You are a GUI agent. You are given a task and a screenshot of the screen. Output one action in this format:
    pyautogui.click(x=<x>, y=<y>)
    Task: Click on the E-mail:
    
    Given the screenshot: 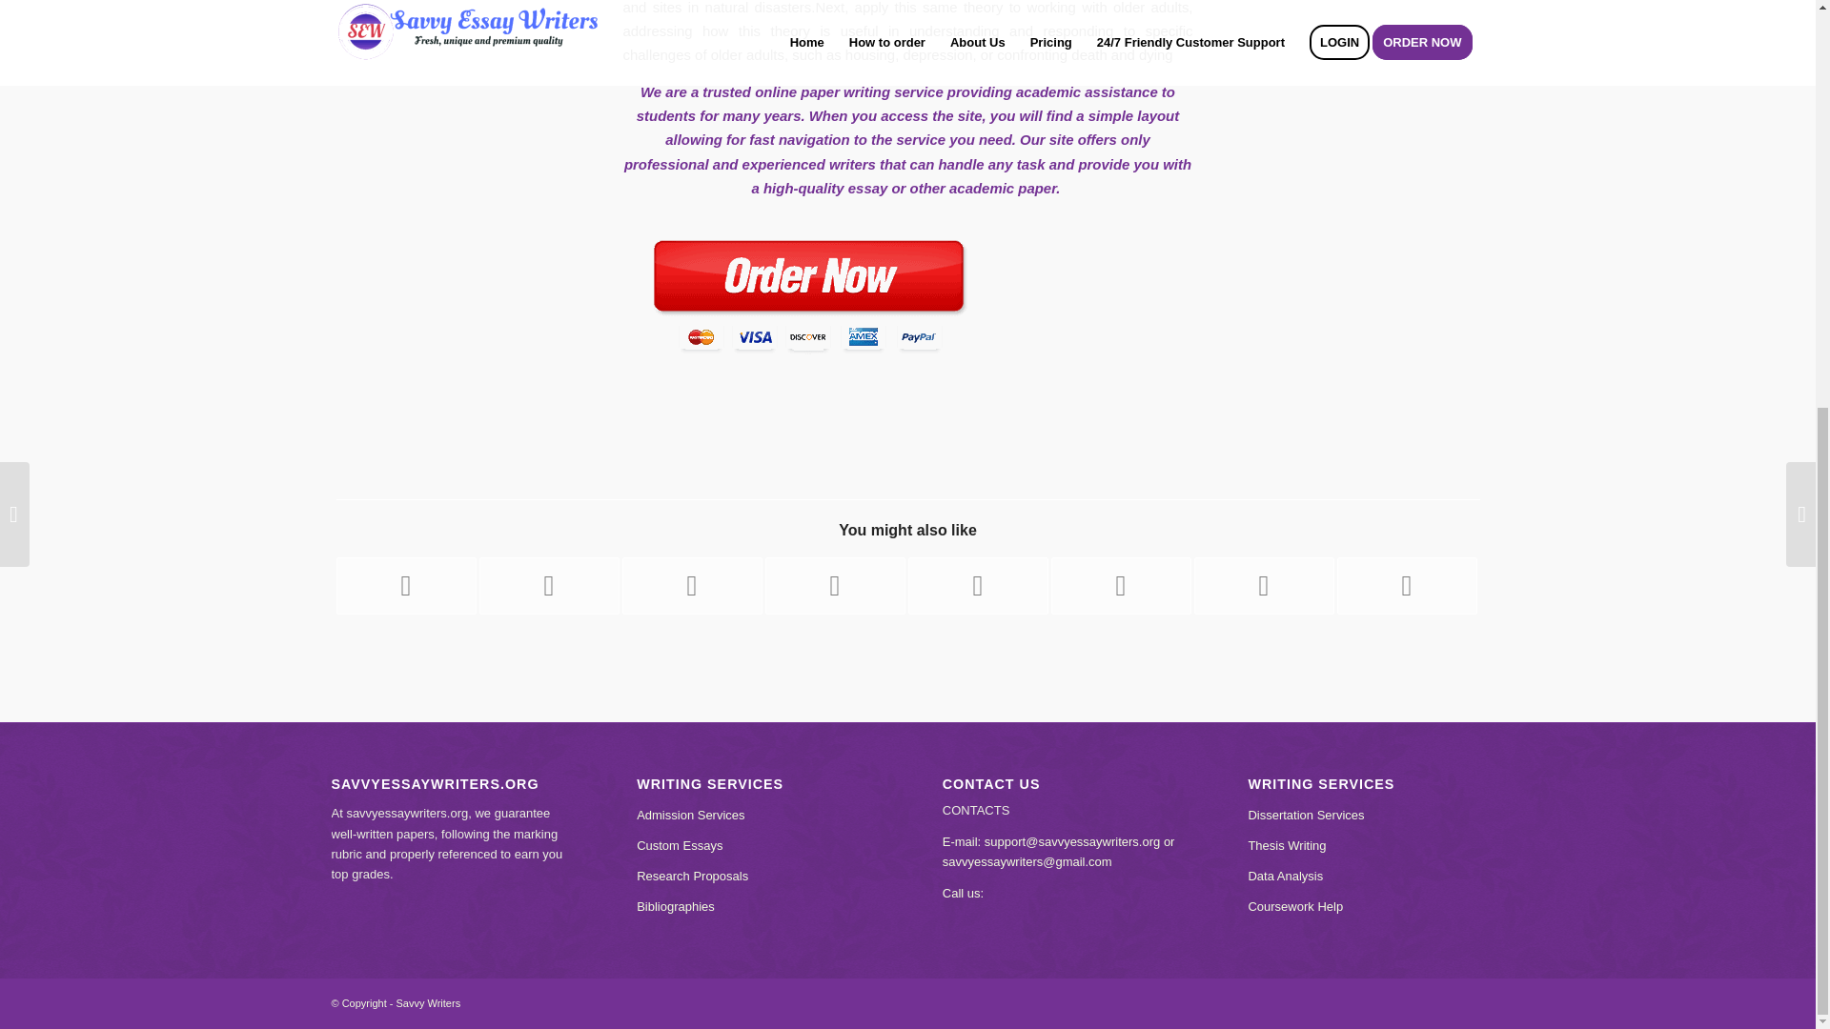 What is the action you would take?
    pyautogui.click(x=963, y=841)
    